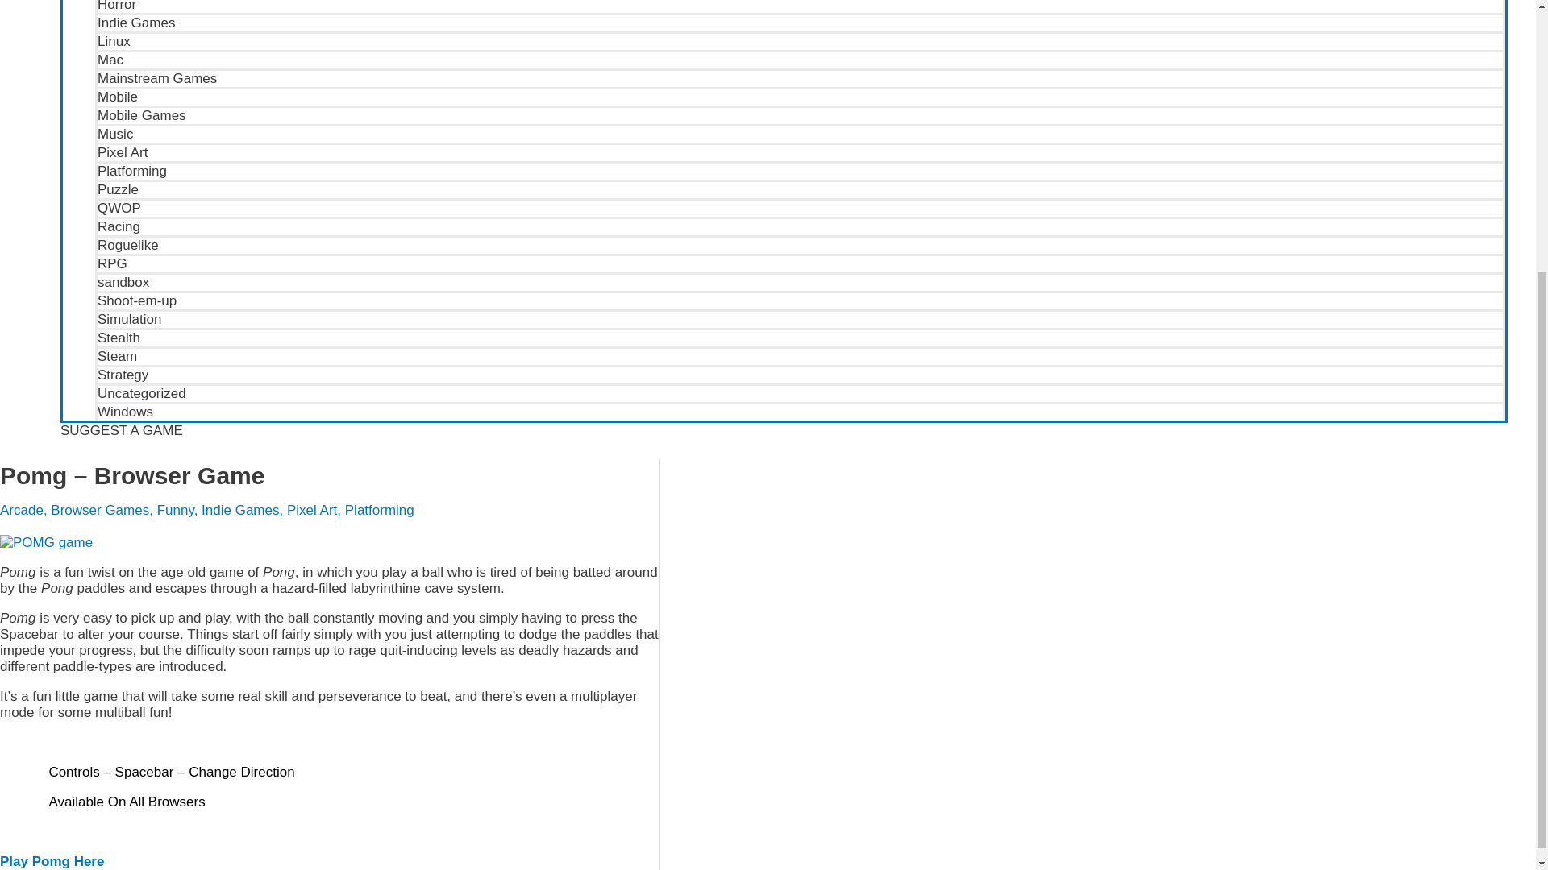  What do you see at coordinates (800, 40) in the screenshot?
I see `Linux` at bounding box center [800, 40].